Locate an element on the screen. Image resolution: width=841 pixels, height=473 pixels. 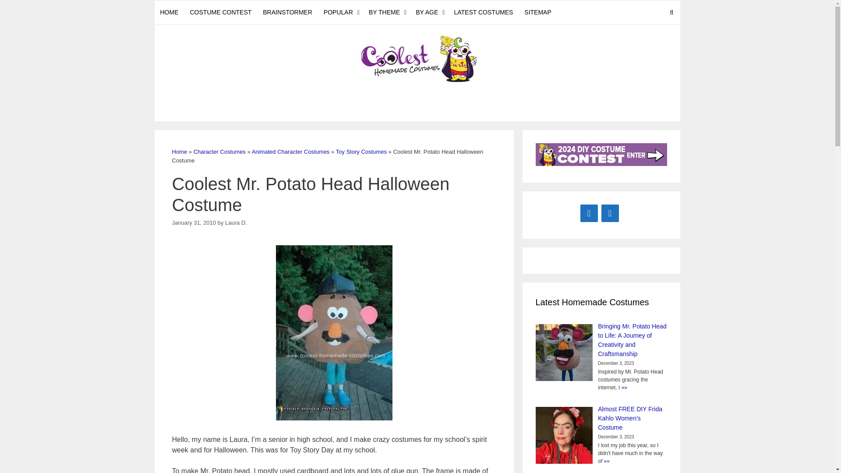
BY THEME is located at coordinates (386, 12).